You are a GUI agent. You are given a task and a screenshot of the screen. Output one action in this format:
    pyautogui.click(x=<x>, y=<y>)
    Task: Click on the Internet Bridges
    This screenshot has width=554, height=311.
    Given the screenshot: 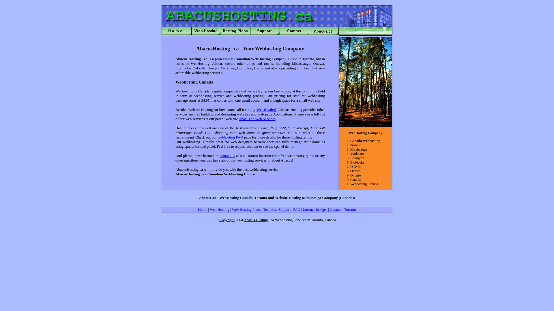 What is the action you would take?
    pyautogui.click(x=315, y=210)
    